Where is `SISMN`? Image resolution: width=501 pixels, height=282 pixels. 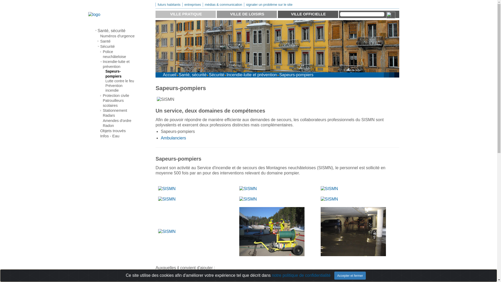 SISMN is located at coordinates (248, 199).